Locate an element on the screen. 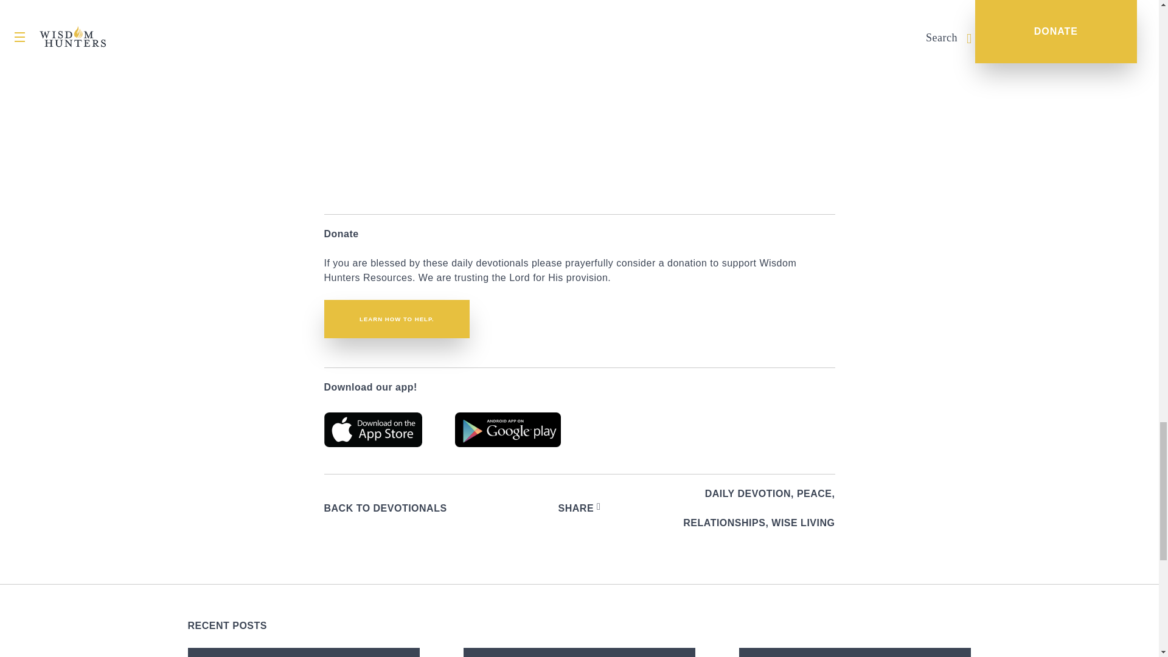 This screenshot has height=657, width=1168. Permalink to: Source of Joy is located at coordinates (303, 652).